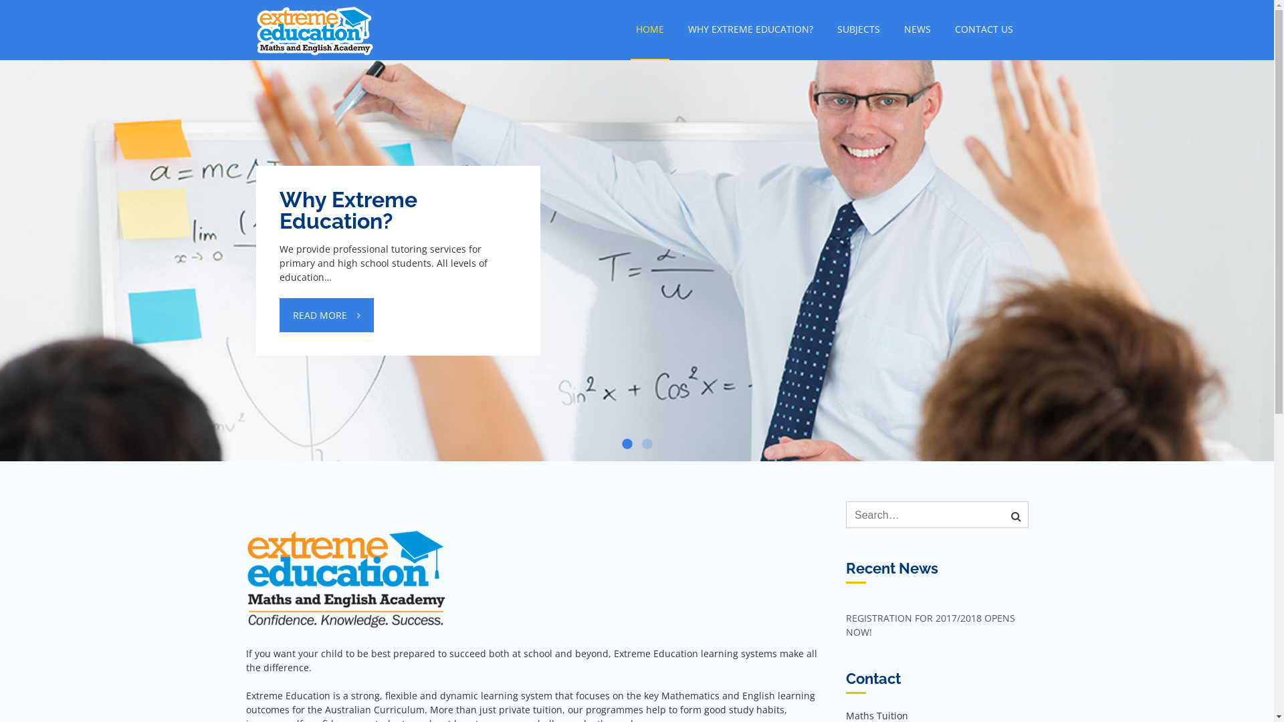 This screenshot has height=722, width=1284. What do you see at coordinates (480, 20) in the screenshot?
I see `extreme education` at bounding box center [480, 20].